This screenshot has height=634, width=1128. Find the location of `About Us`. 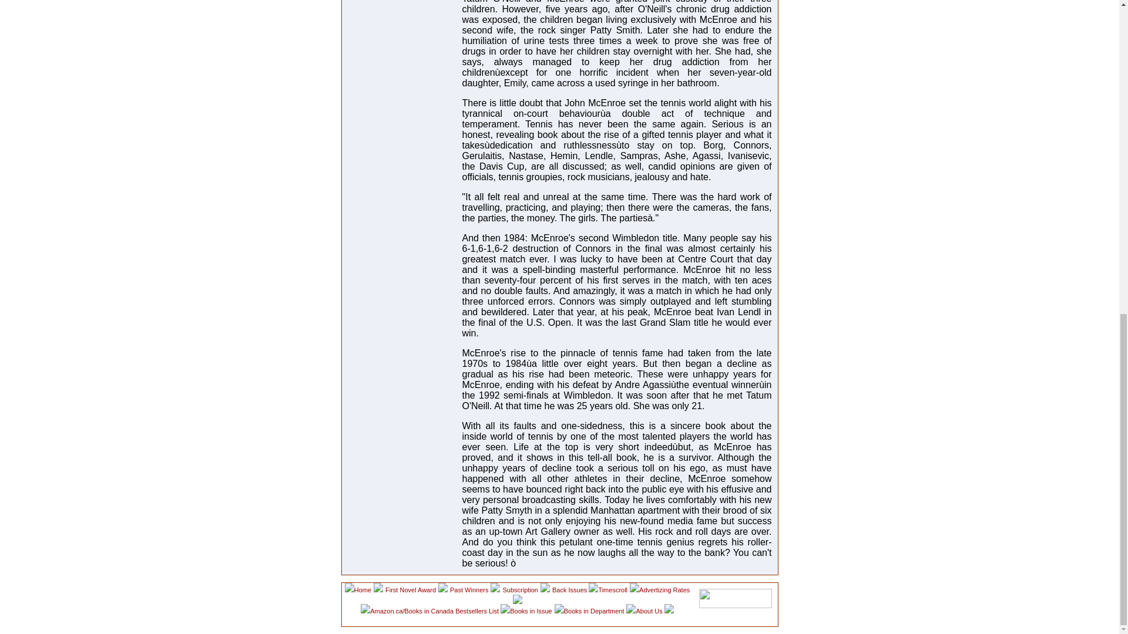

About Us is located at coordinates (650, 611).